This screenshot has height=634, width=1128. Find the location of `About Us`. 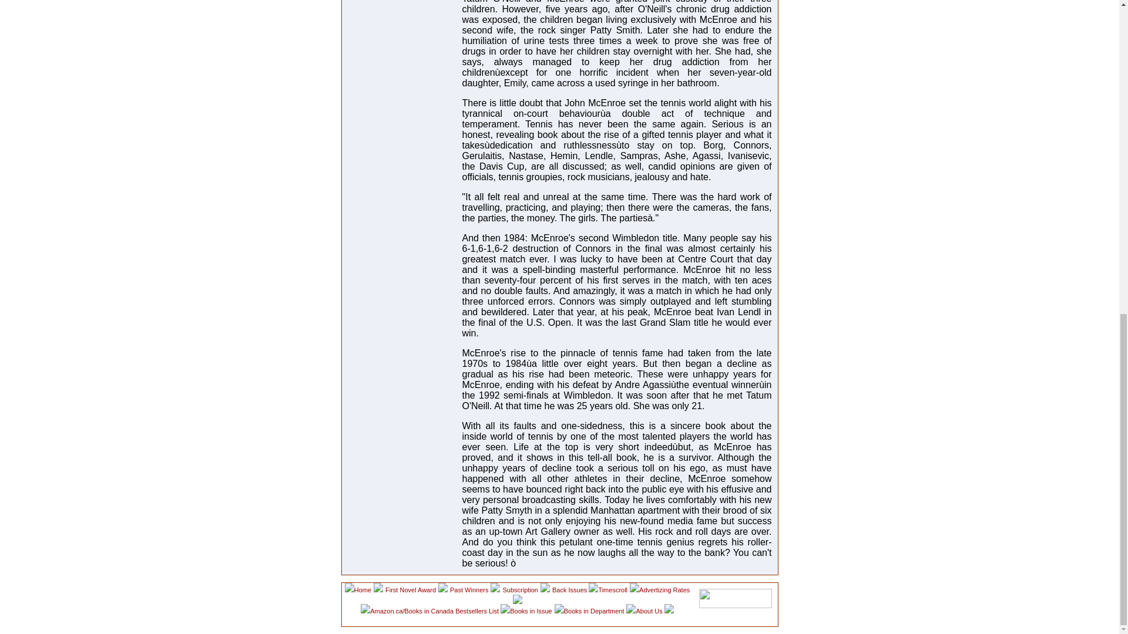

About Us is located at coordinates (650, 611).